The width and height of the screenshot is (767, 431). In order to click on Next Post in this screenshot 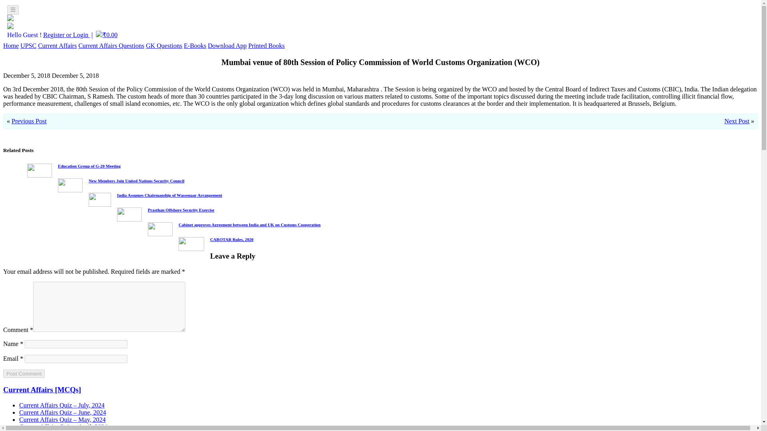, I will do `click(737, 121)`.